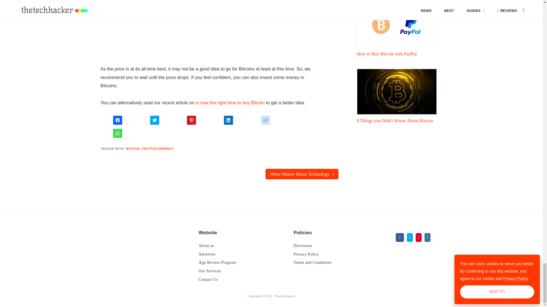 The width and height of the screenshot is (547, 307). Describe the element at coordinates (230, 103) in the screenshot. I see `is now the right time to buy Bitcoin` at that location.